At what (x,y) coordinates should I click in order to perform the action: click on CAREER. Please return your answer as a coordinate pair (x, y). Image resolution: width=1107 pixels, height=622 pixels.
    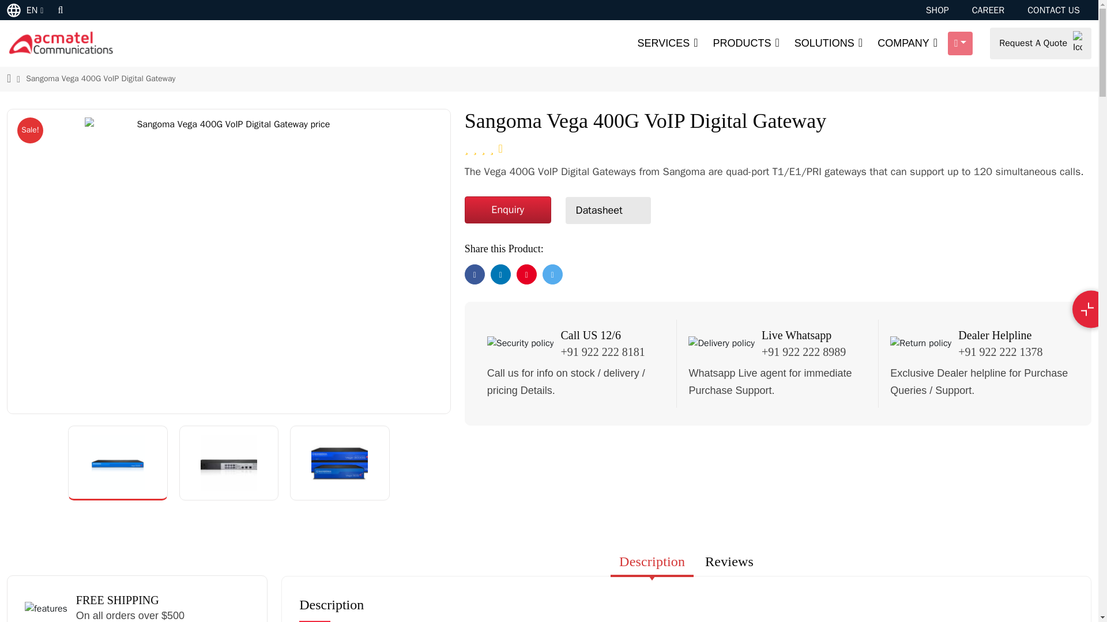
    Looking at the image, I should click on (988, 10).